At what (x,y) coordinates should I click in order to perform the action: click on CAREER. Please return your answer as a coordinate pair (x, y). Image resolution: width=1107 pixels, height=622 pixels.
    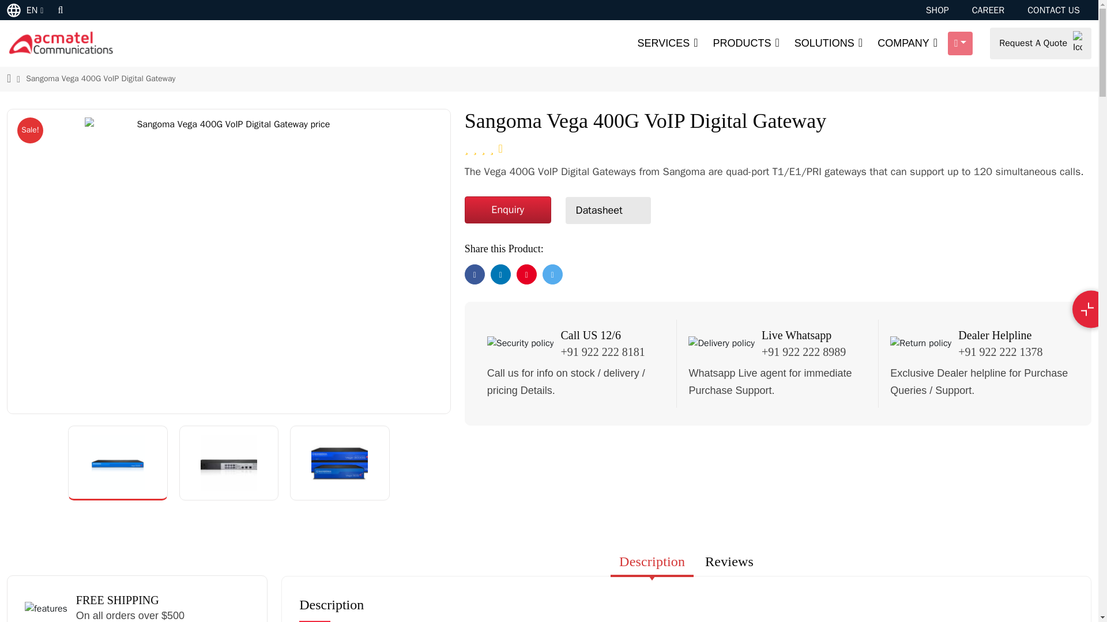
    Looking at the image, I should click on (988, 10).